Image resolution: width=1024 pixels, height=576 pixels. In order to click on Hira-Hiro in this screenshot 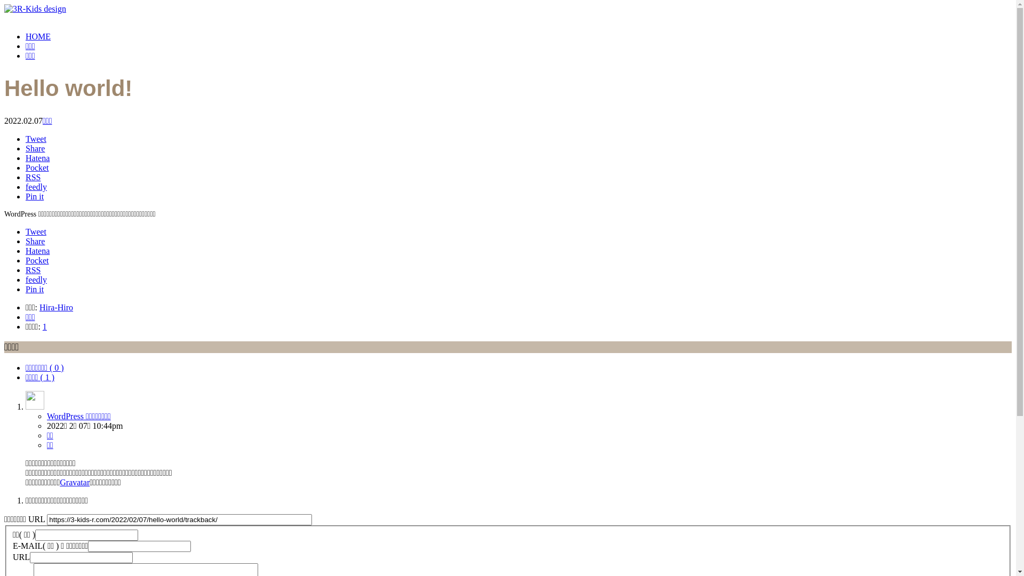, I will do `click(57, 307)`.